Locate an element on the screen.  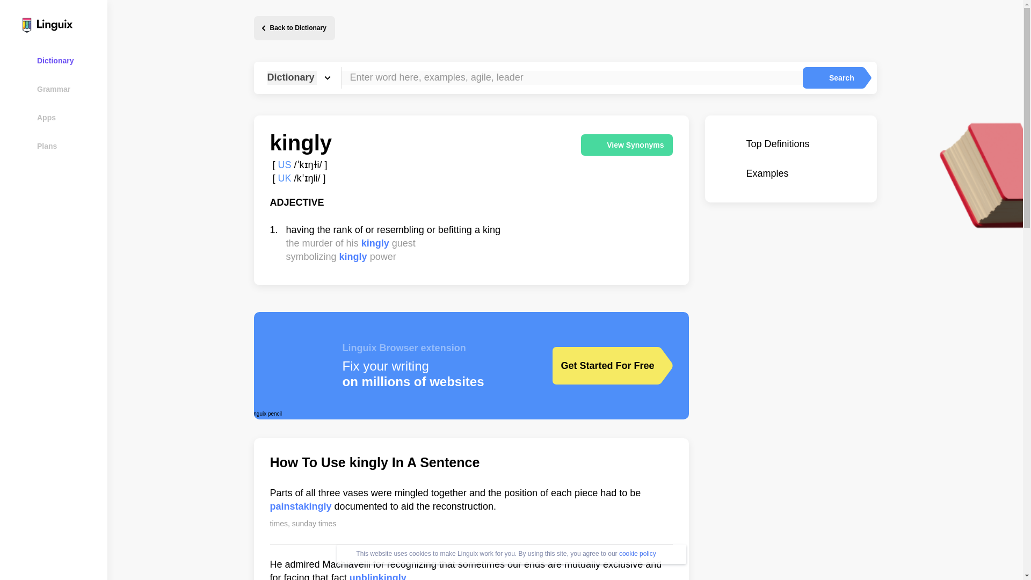
Grammar is located at coordinates (60, 89).